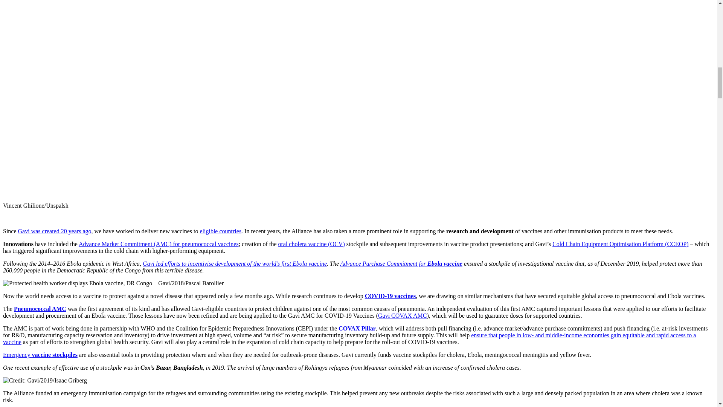 The width and height of the screenshot is (723, 407). Describe the element at coordinates (220, 231) in the screenshot. I see `Country hub` at that location.